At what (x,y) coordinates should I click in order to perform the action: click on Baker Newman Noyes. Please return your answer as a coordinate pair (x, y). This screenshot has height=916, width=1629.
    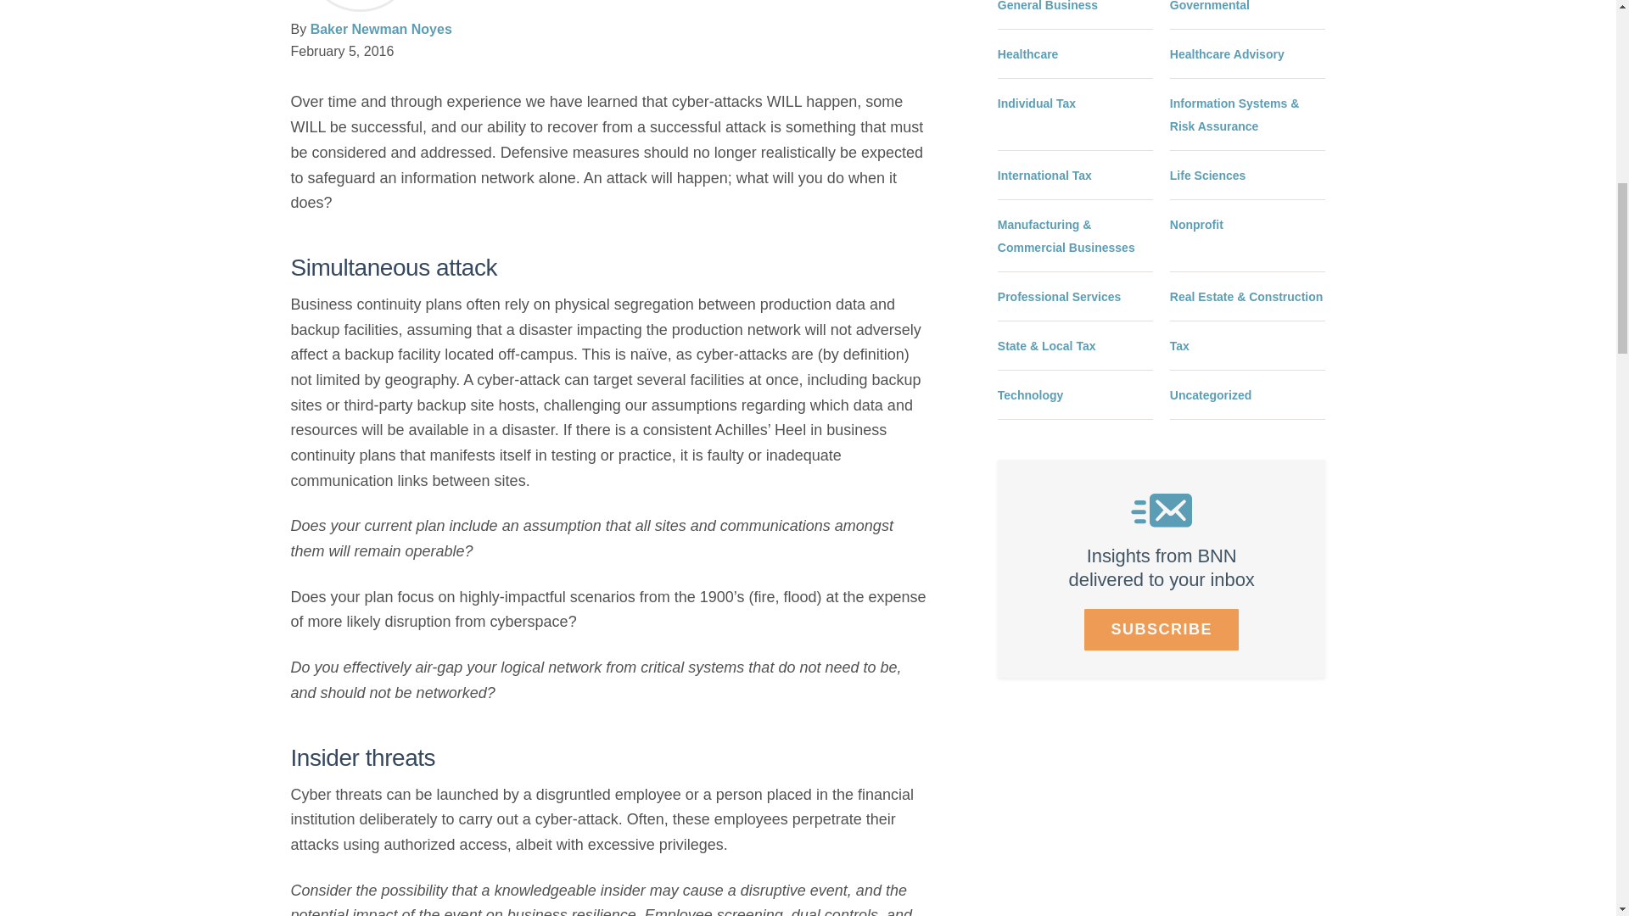
    Looking at the image, I should click on (382, 29).